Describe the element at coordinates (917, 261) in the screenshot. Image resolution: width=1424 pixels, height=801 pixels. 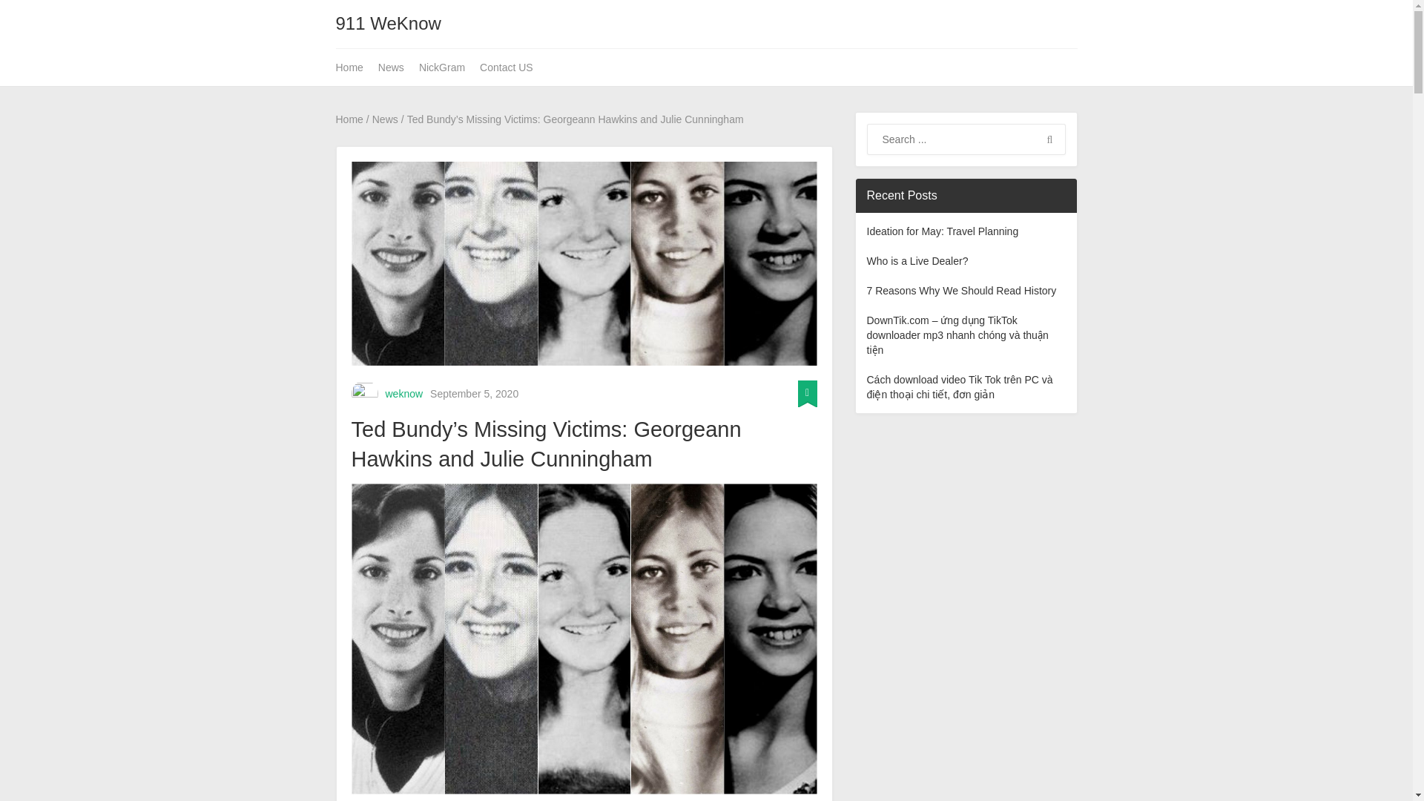
I see `Who is a Live Dealer?` at that location.